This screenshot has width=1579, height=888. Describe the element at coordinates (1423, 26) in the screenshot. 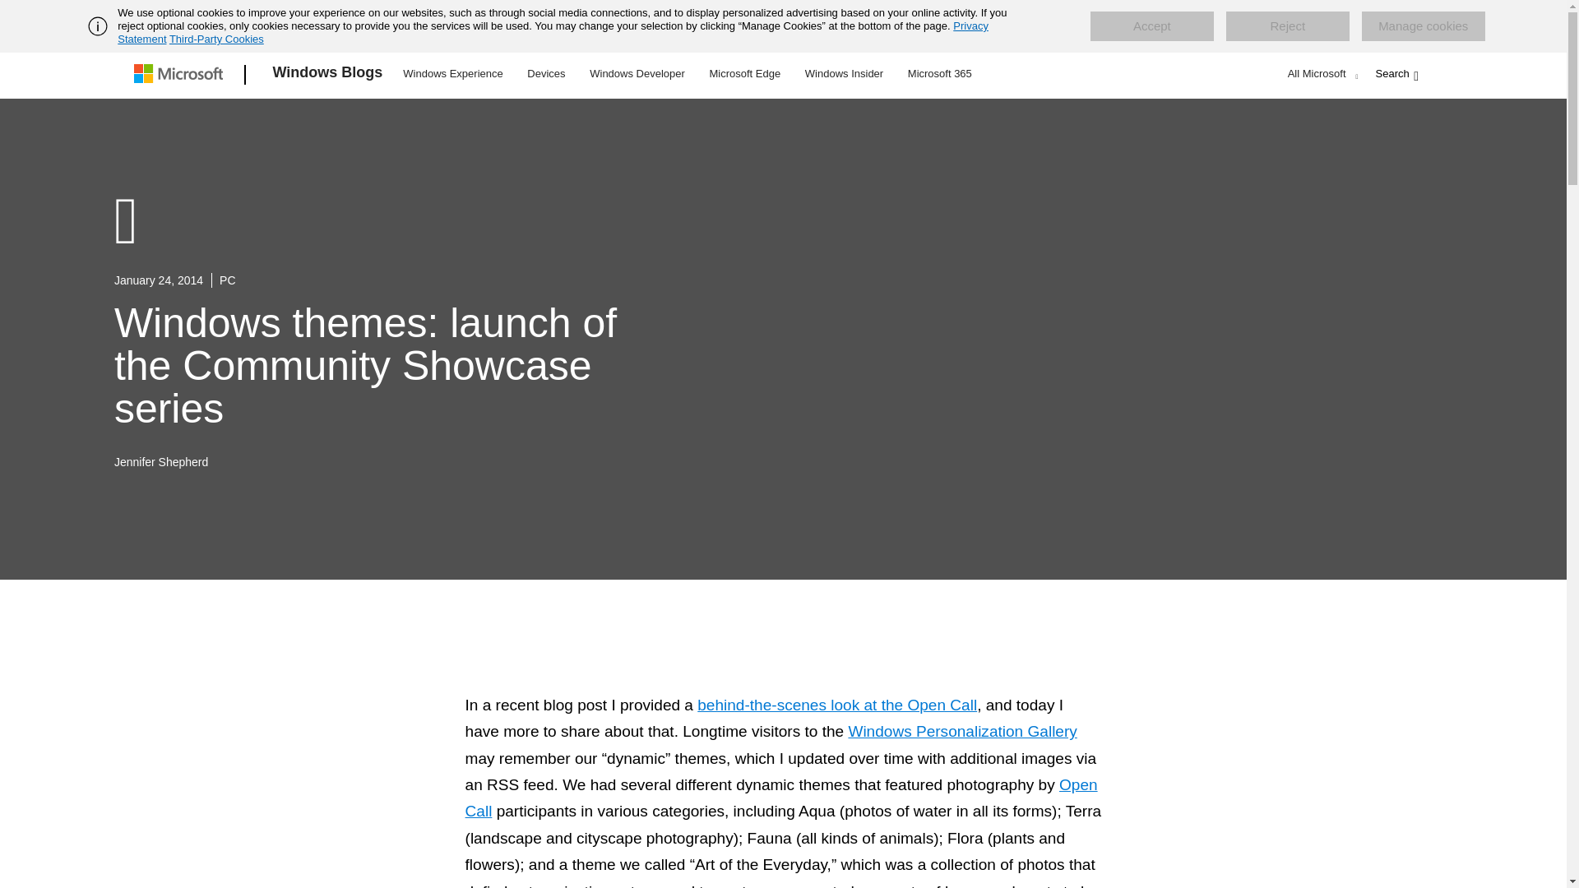

I see `Manage cookies` at that location.